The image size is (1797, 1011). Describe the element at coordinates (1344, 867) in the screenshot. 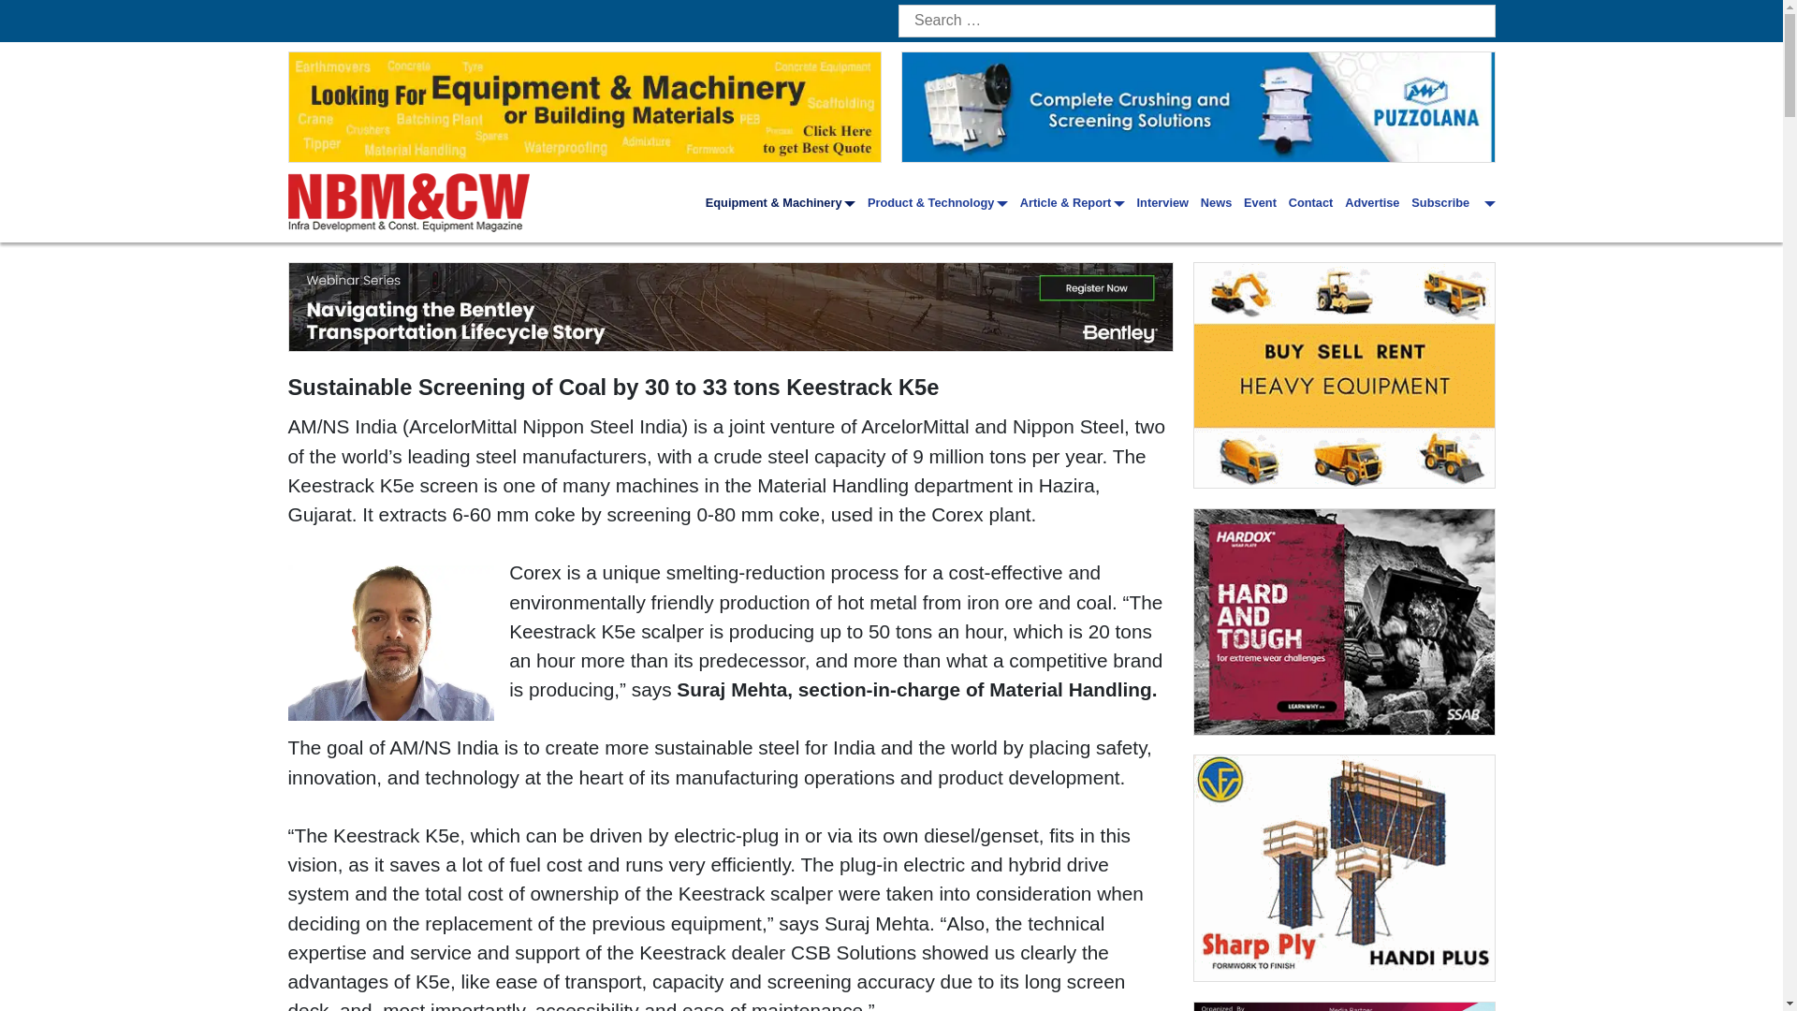

I see `Sharp Ply - Formwork to finish` at that location.